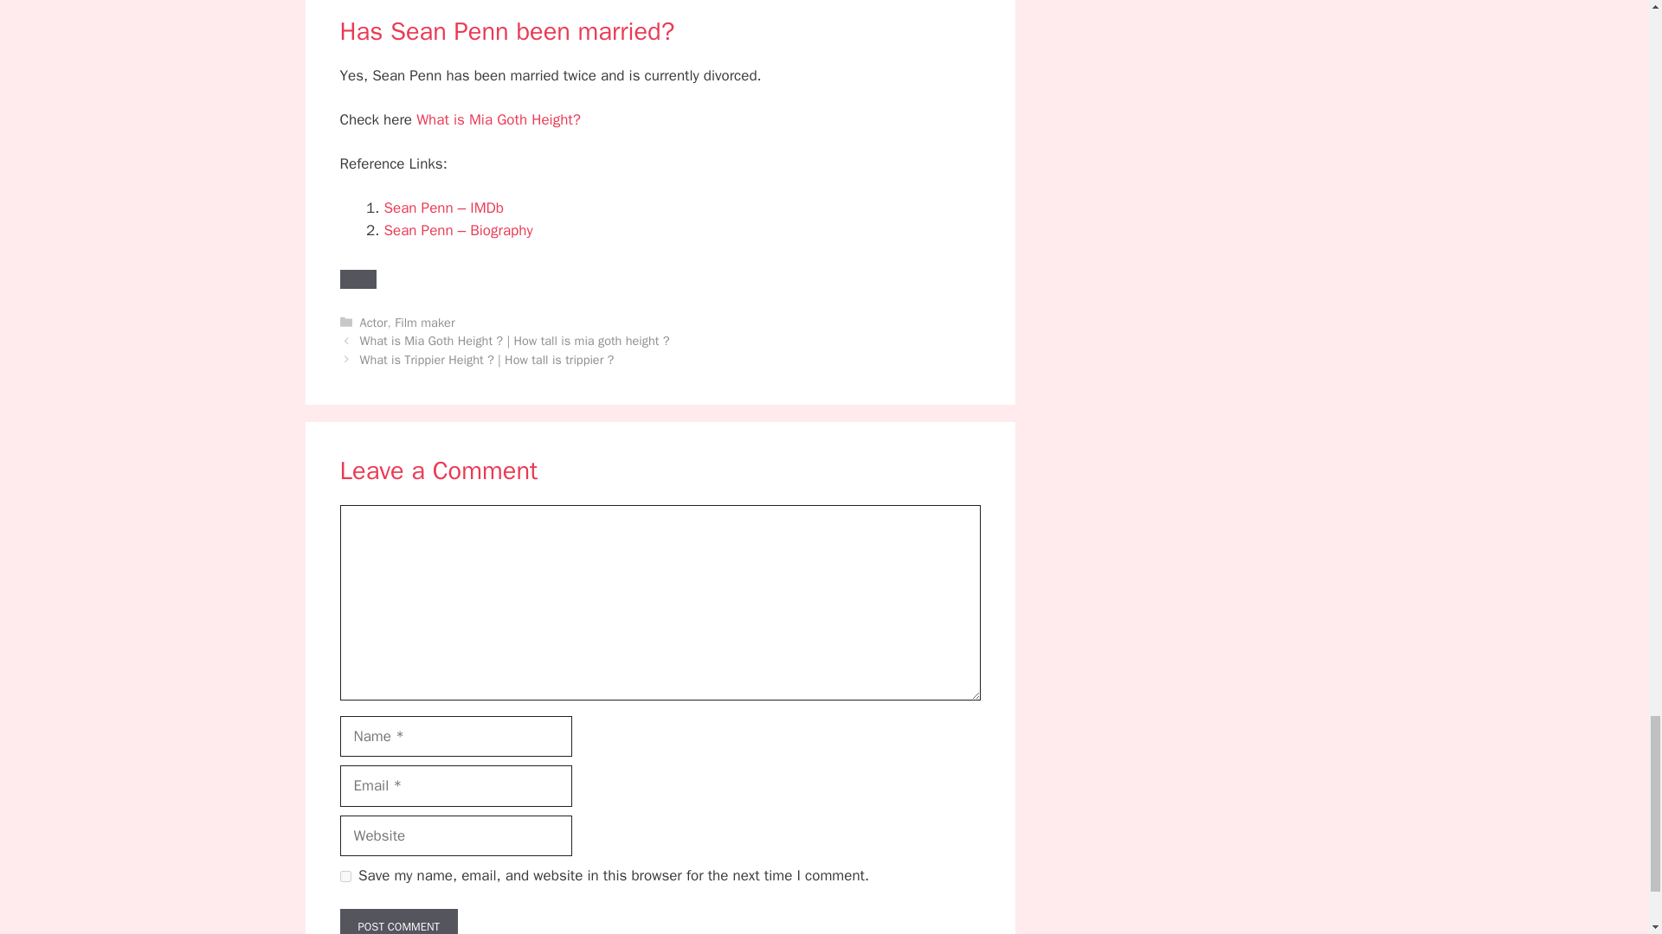 The width and height of the screenshot is (1662, 934). I want to click on yes, so click(345, 875).